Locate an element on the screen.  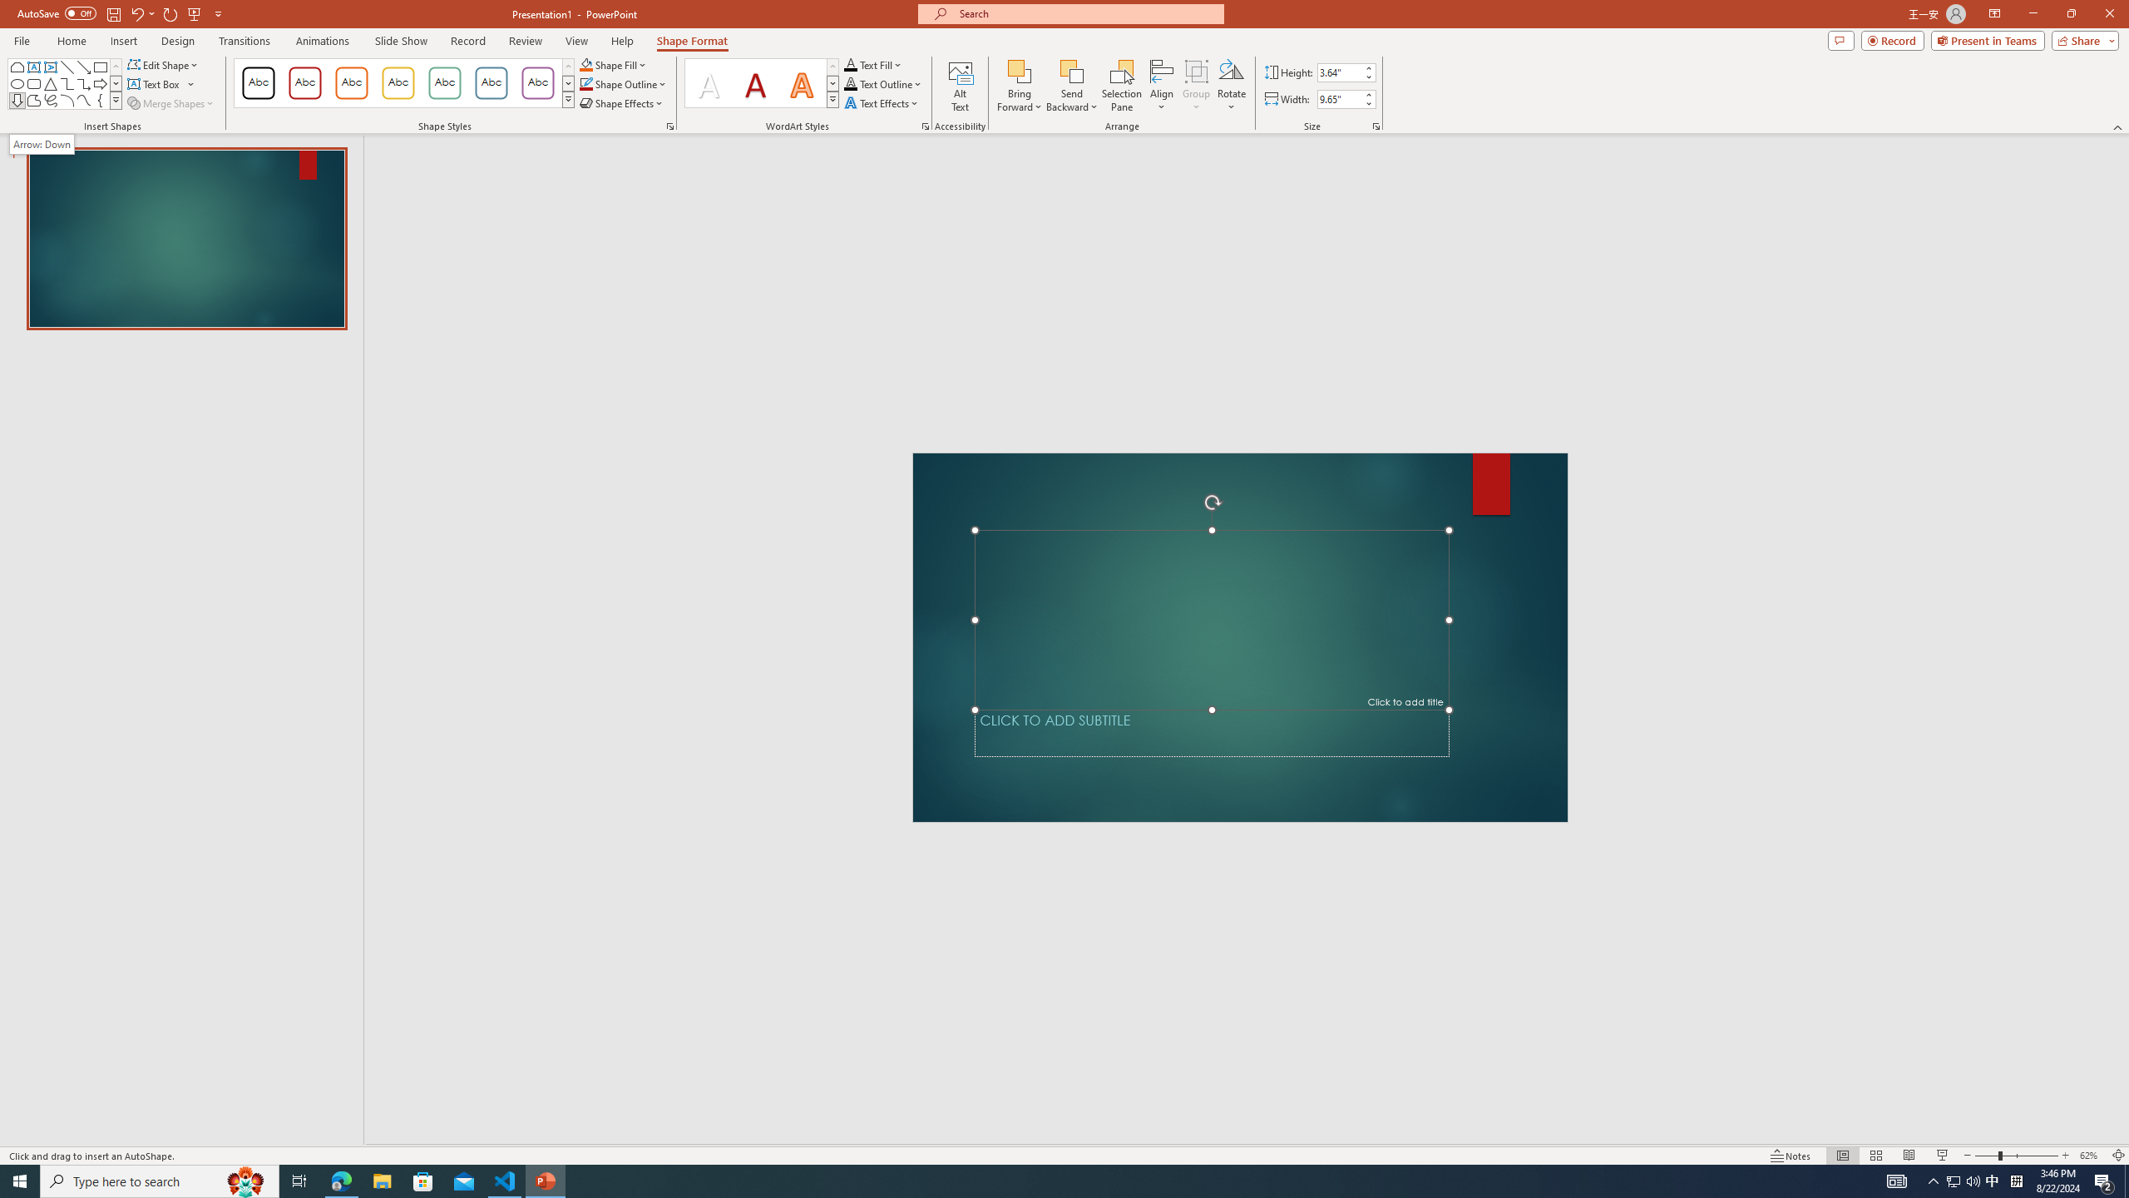
Shape Outline Blue, Accent 1 is located at coordinates (585, 83).